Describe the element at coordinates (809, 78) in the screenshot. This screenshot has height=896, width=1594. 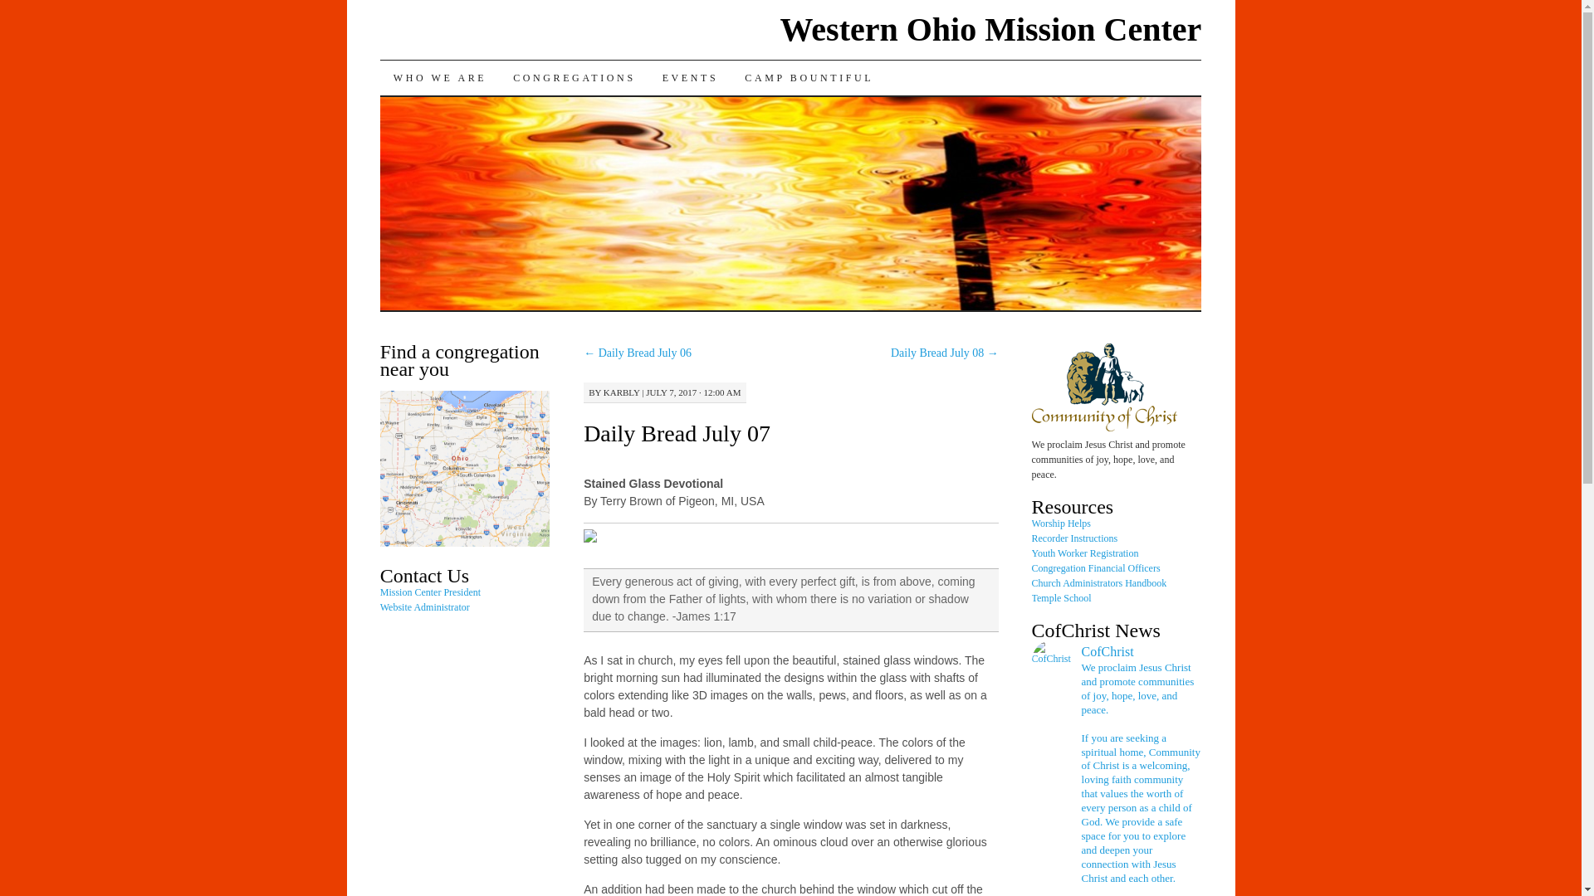
I see `CAMP BOUNTIFUL` at that location.